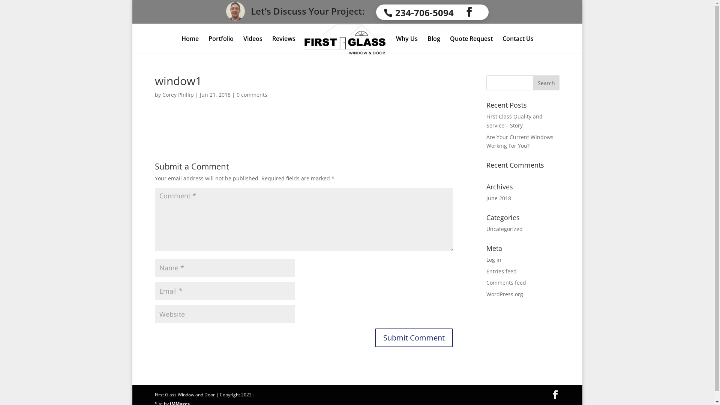  What do you see at coordinates (517, 45) in the screenshot?
I see `Contact Us` at bounding box center [517, 45].